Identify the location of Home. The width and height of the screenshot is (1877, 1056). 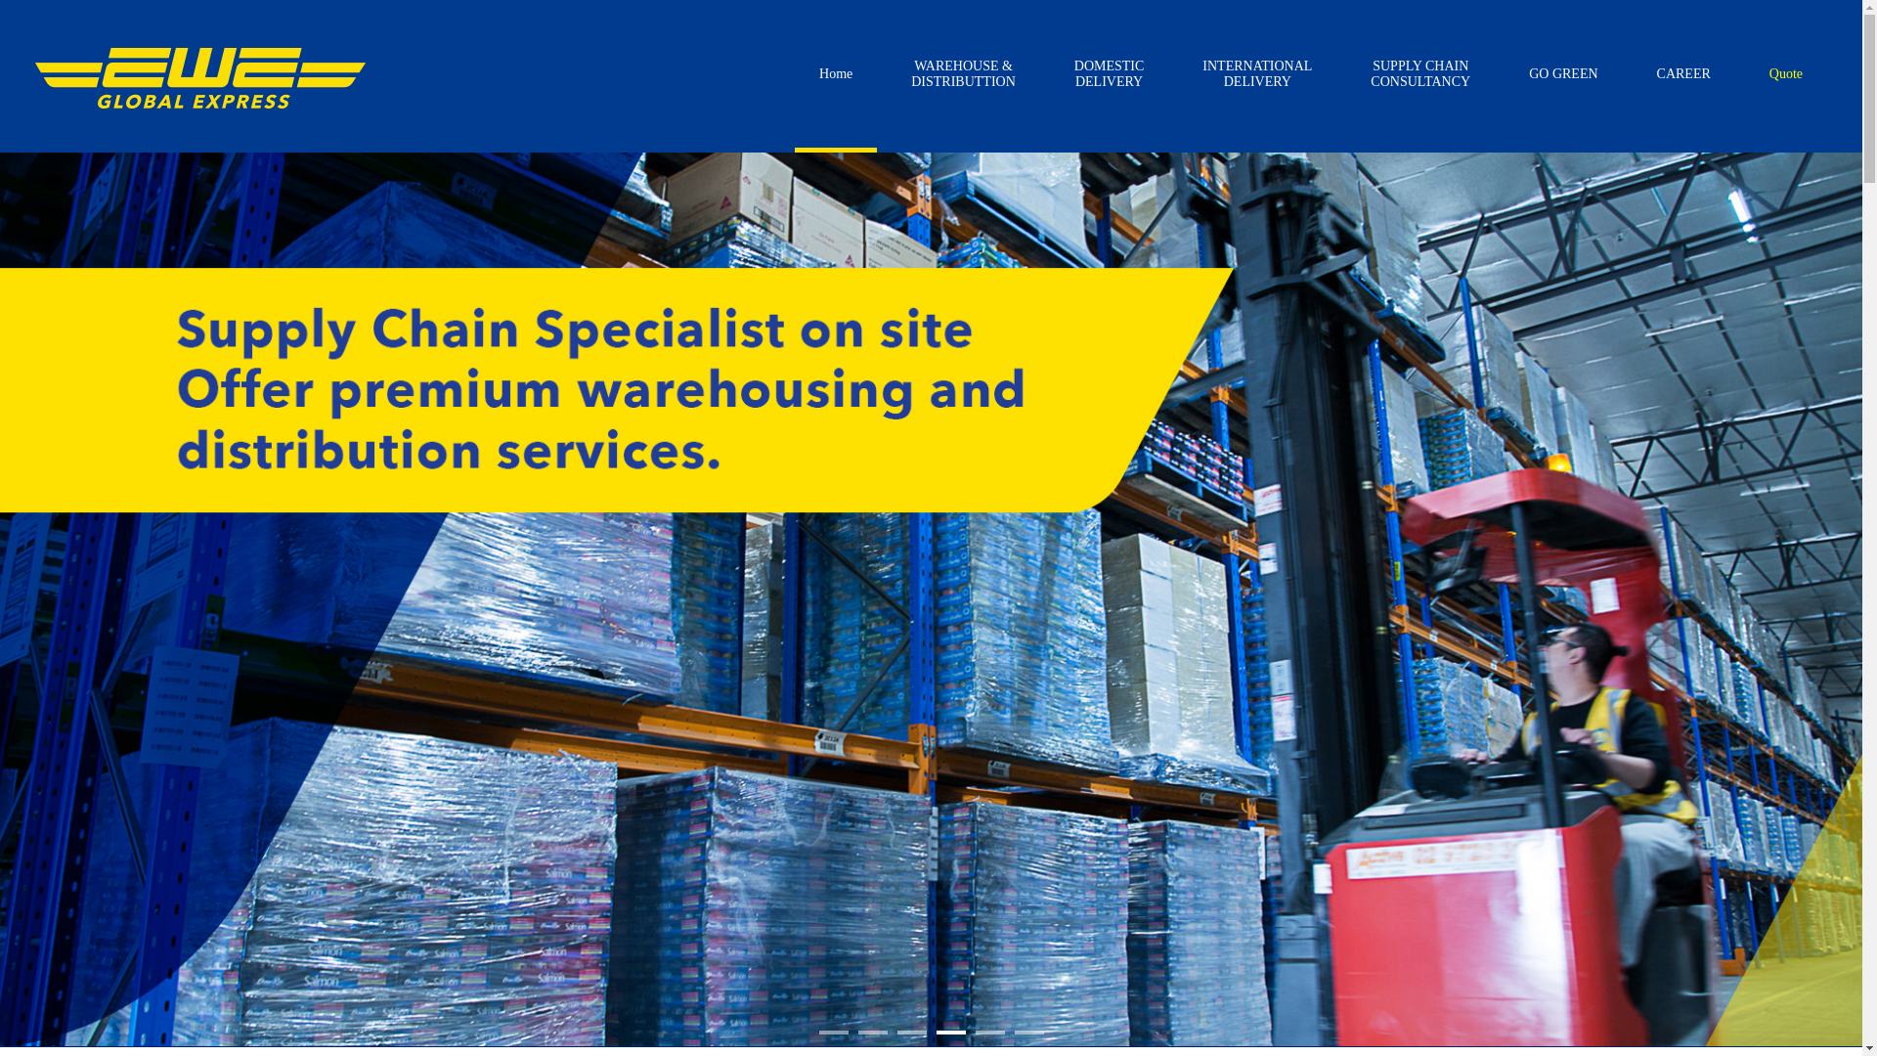
(836, 76).